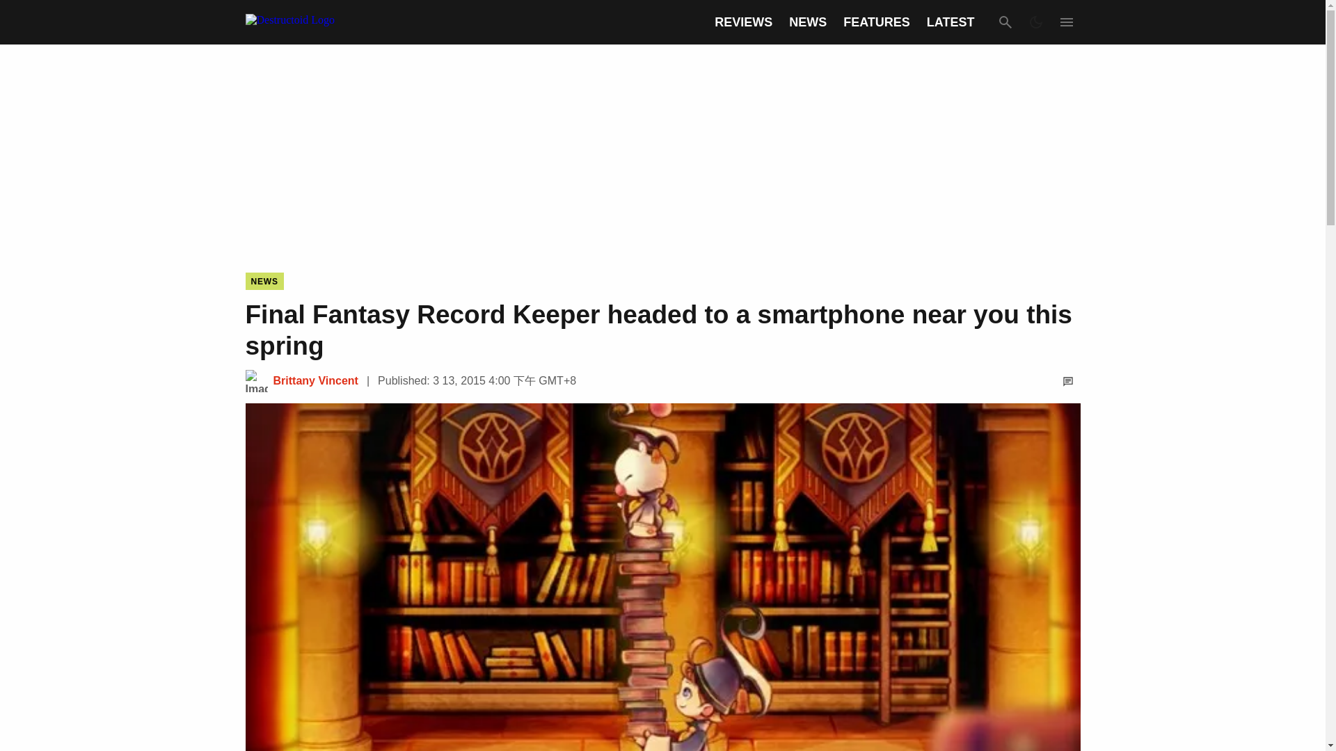 This screenshot has width=1336, height=751. Describe the element at coordinates (264, 281) in the screenshot. I see `NEWS` at that location.